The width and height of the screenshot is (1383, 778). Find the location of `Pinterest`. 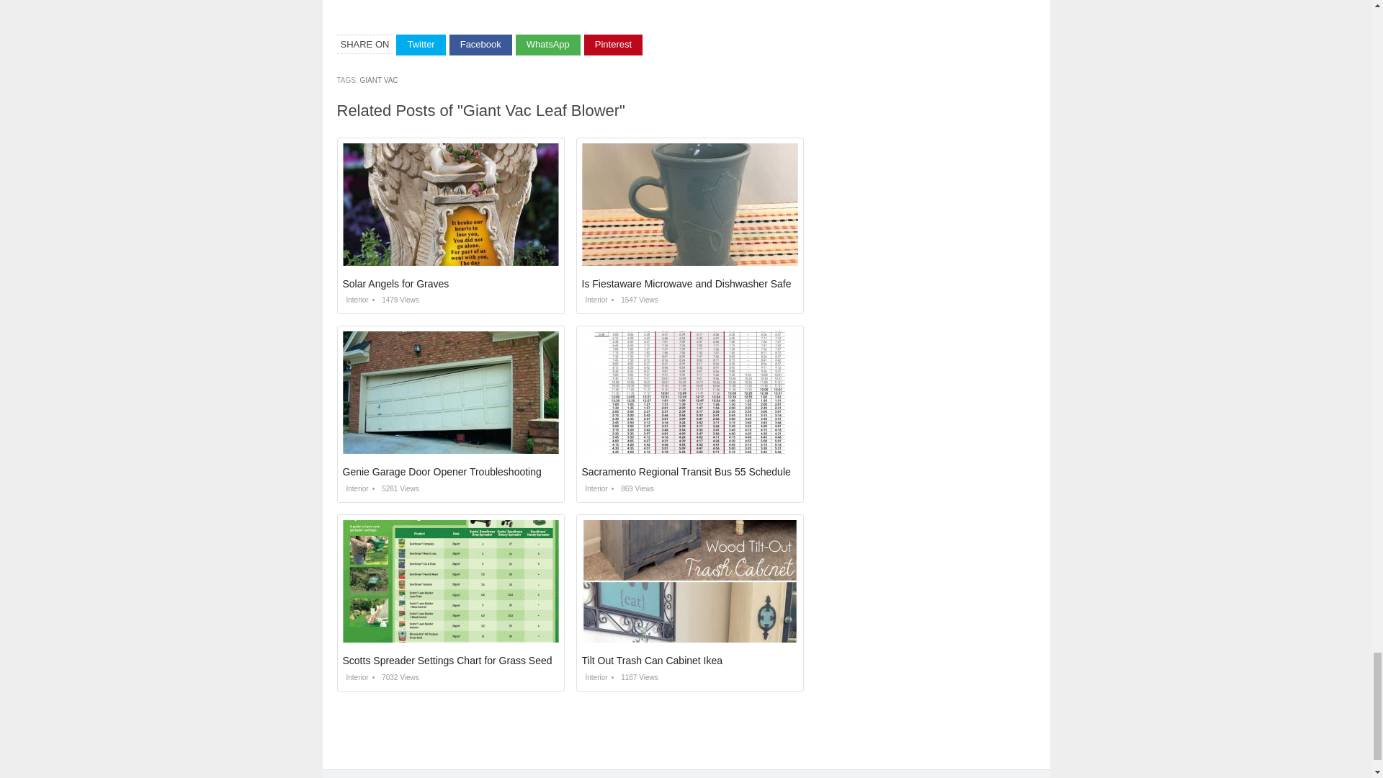

Pinterest is located at coordinates (613, 45).